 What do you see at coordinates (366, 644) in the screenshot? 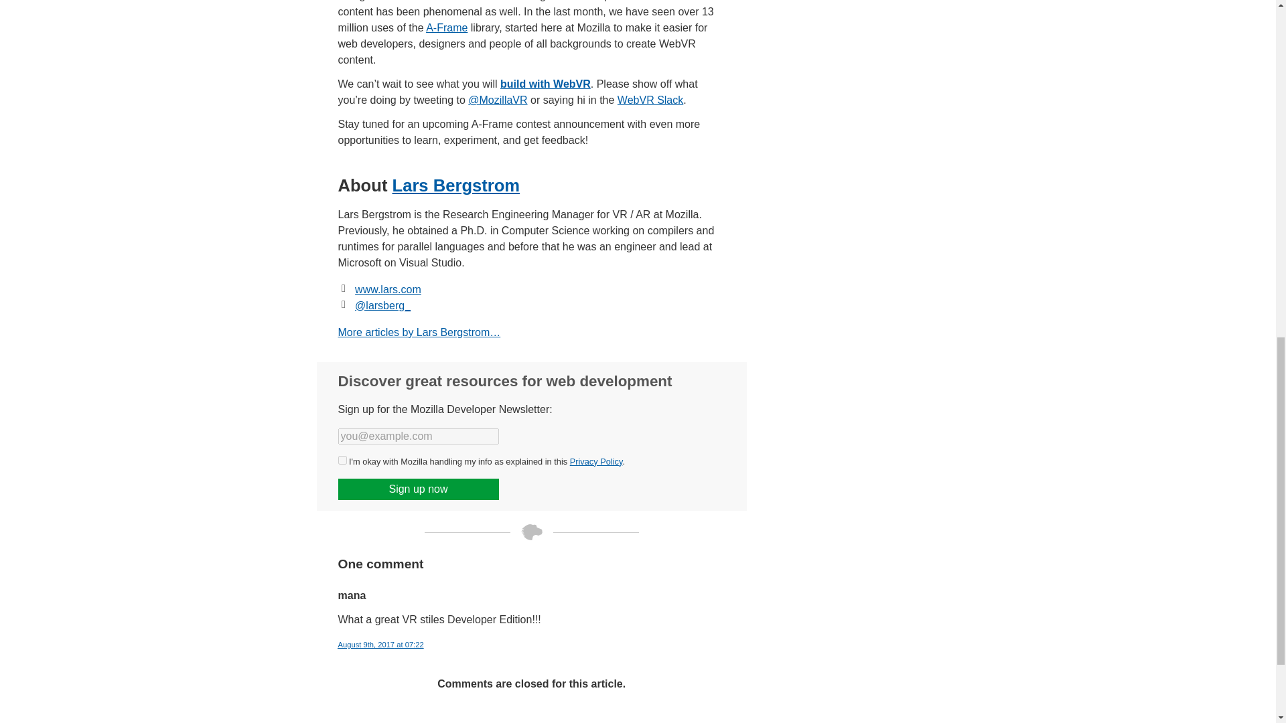
I see `2017-08-09` at bounding box center [366, 644].